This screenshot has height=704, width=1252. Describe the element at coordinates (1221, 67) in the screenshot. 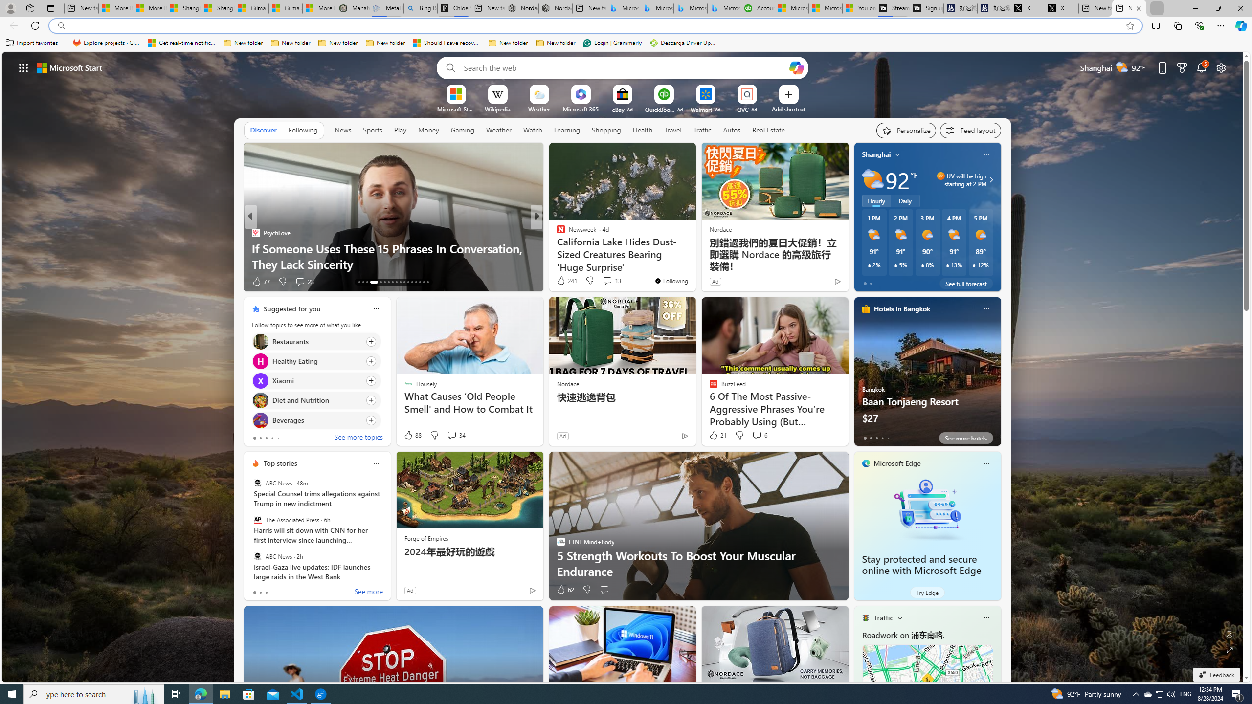

I see `Page settings` at that location.